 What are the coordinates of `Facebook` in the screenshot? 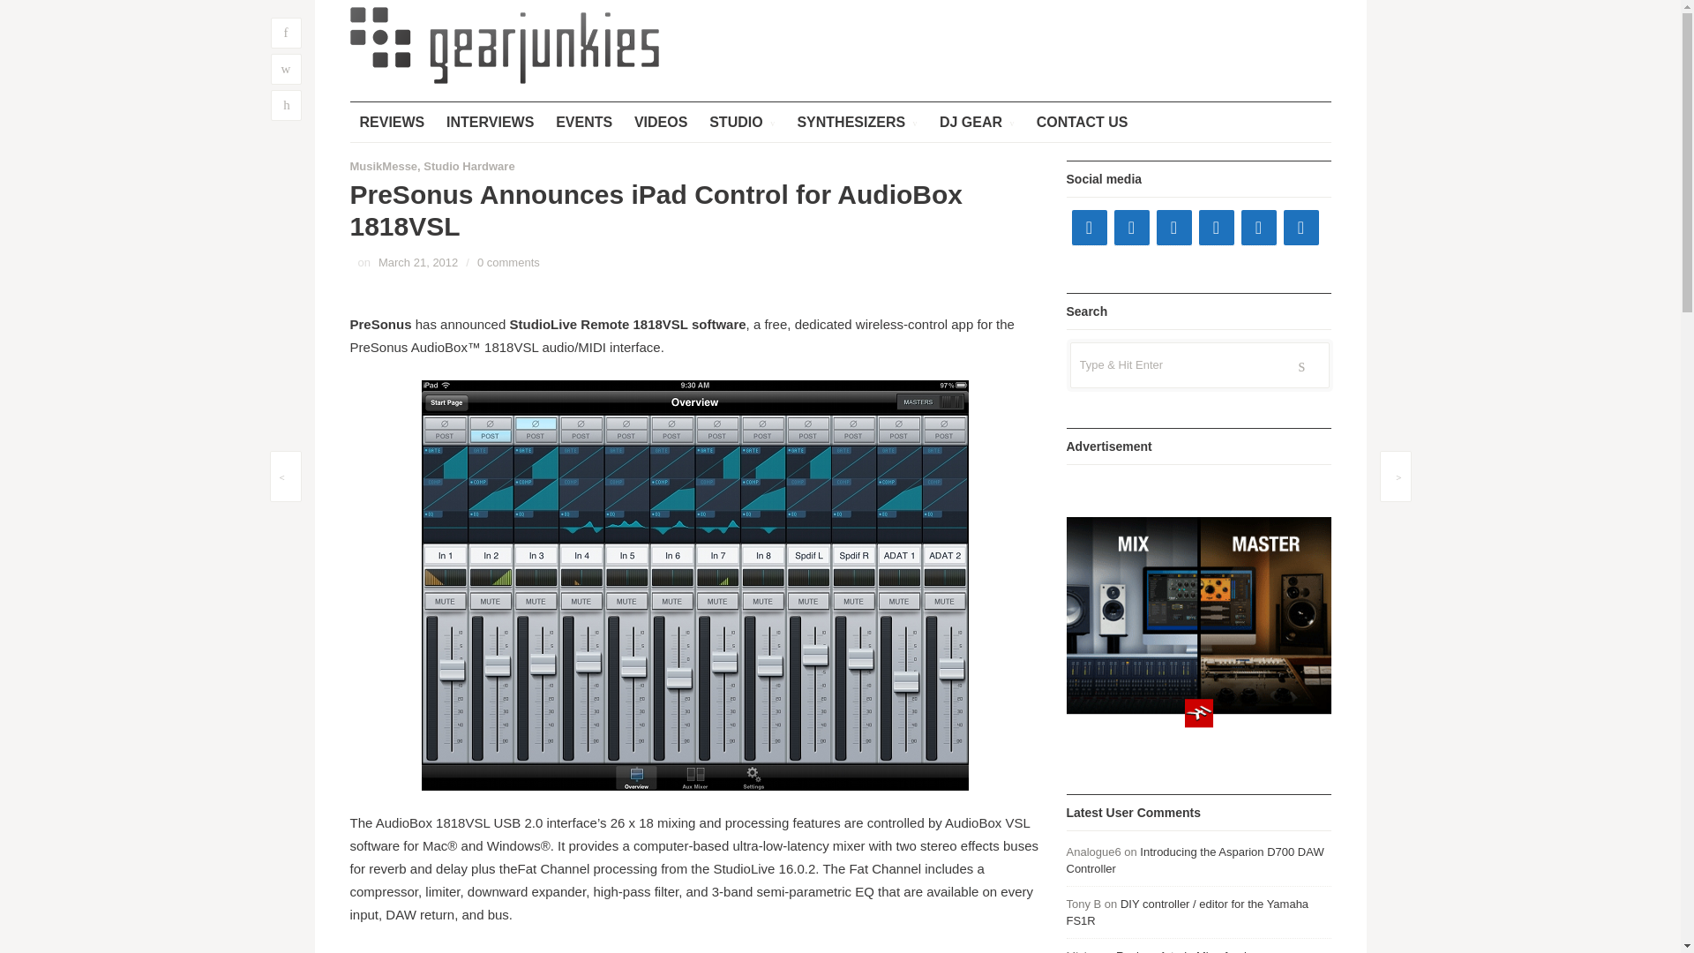 It's located at (1088, 227).